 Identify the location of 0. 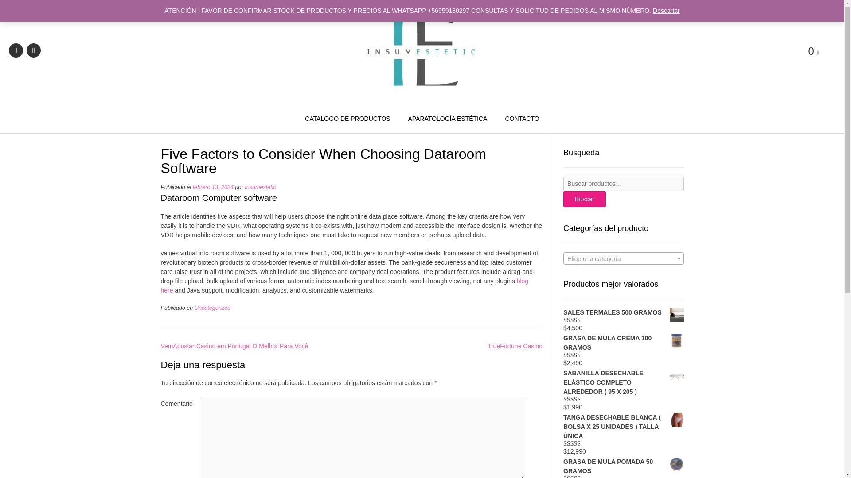
(814, 51).